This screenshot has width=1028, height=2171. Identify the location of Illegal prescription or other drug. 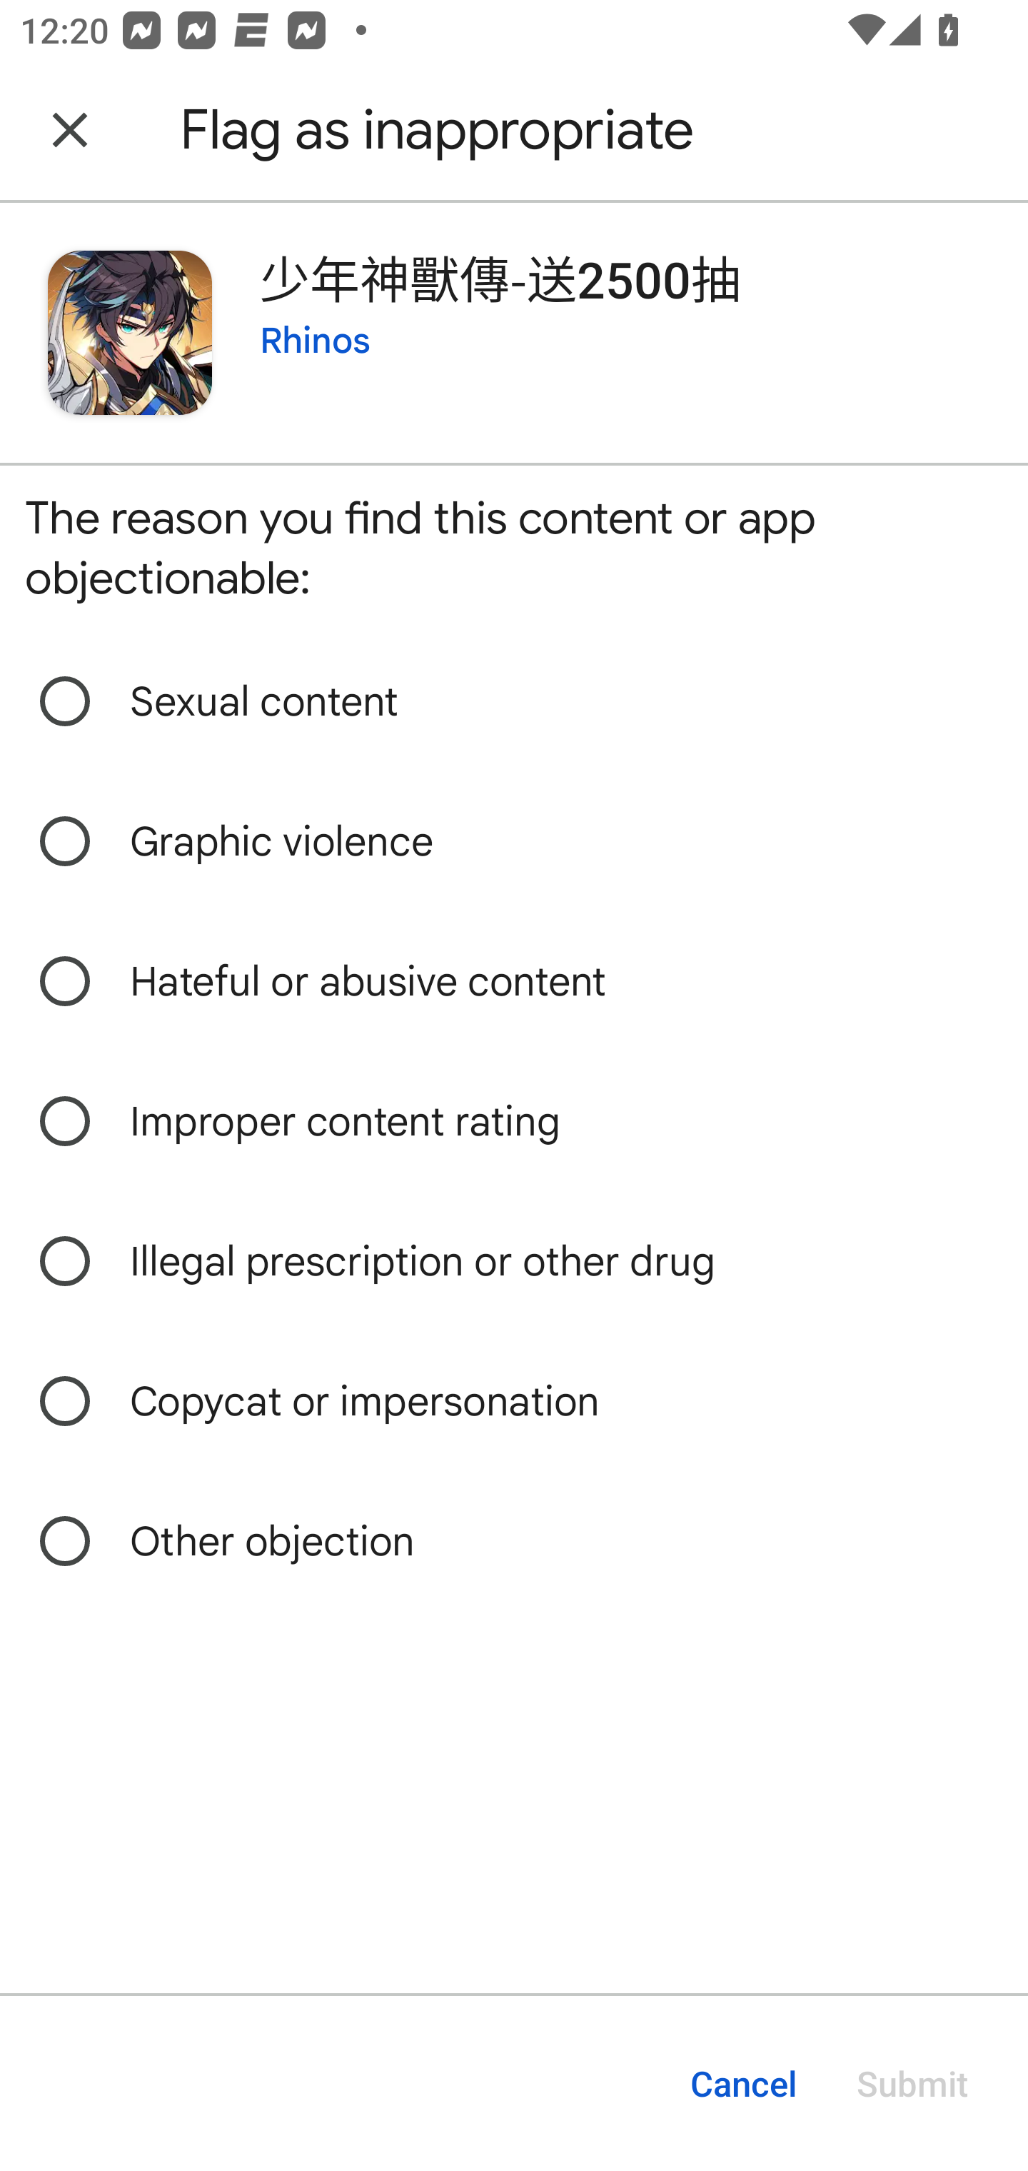
(514, 1261).